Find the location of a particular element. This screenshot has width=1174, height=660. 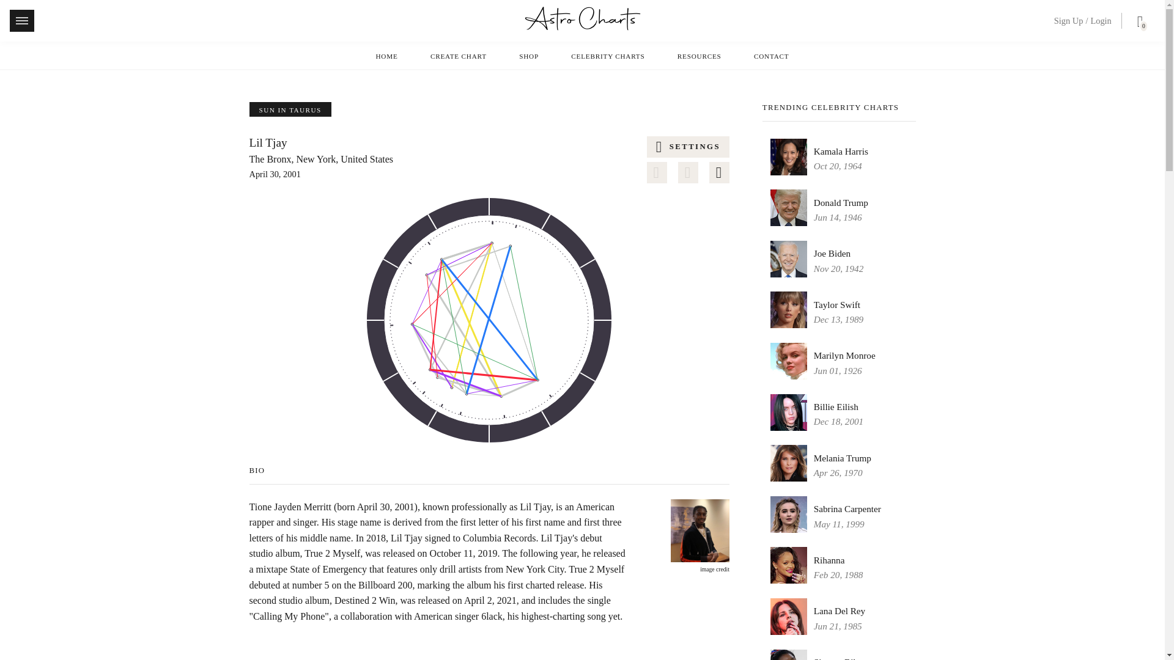

HOME is located at coordinates (386, 56).